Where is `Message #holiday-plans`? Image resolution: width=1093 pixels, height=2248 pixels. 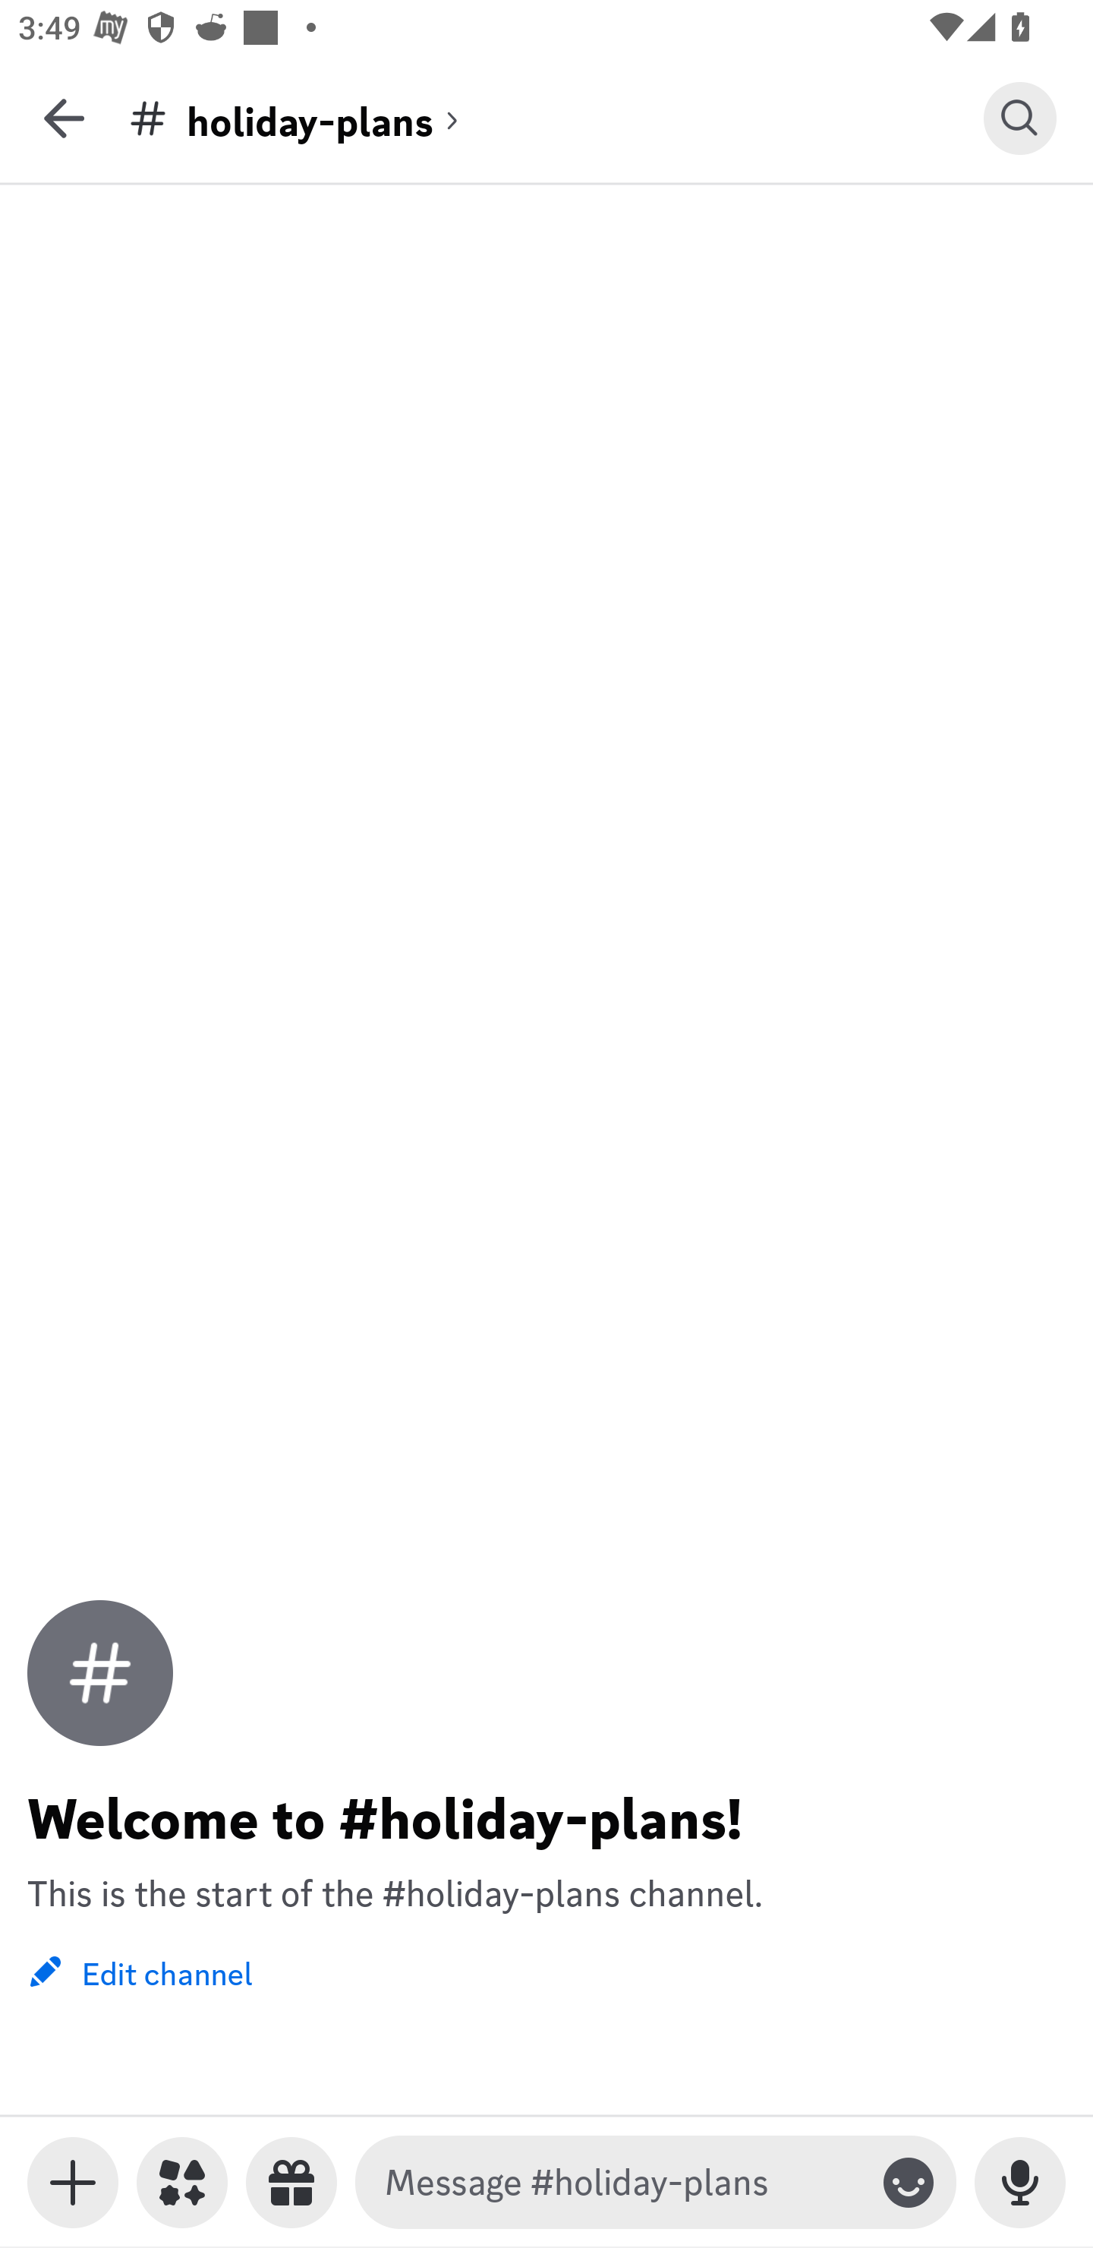
Message #holiday-plans is located at coordinates (622, 2183).